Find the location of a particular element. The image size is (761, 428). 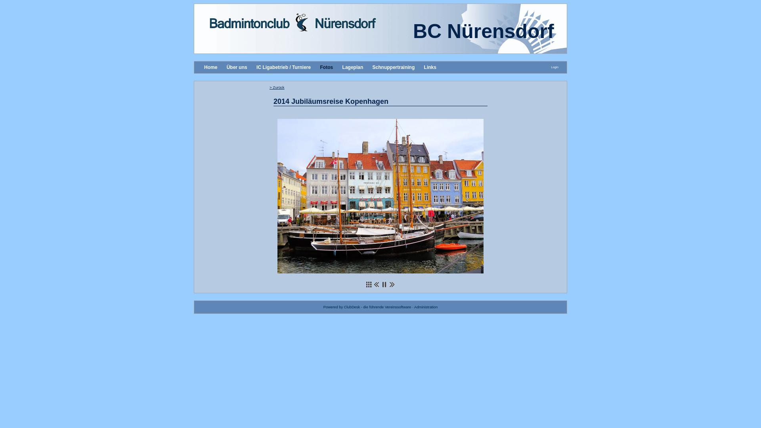

Fotos is located at coordinates (327, 67).